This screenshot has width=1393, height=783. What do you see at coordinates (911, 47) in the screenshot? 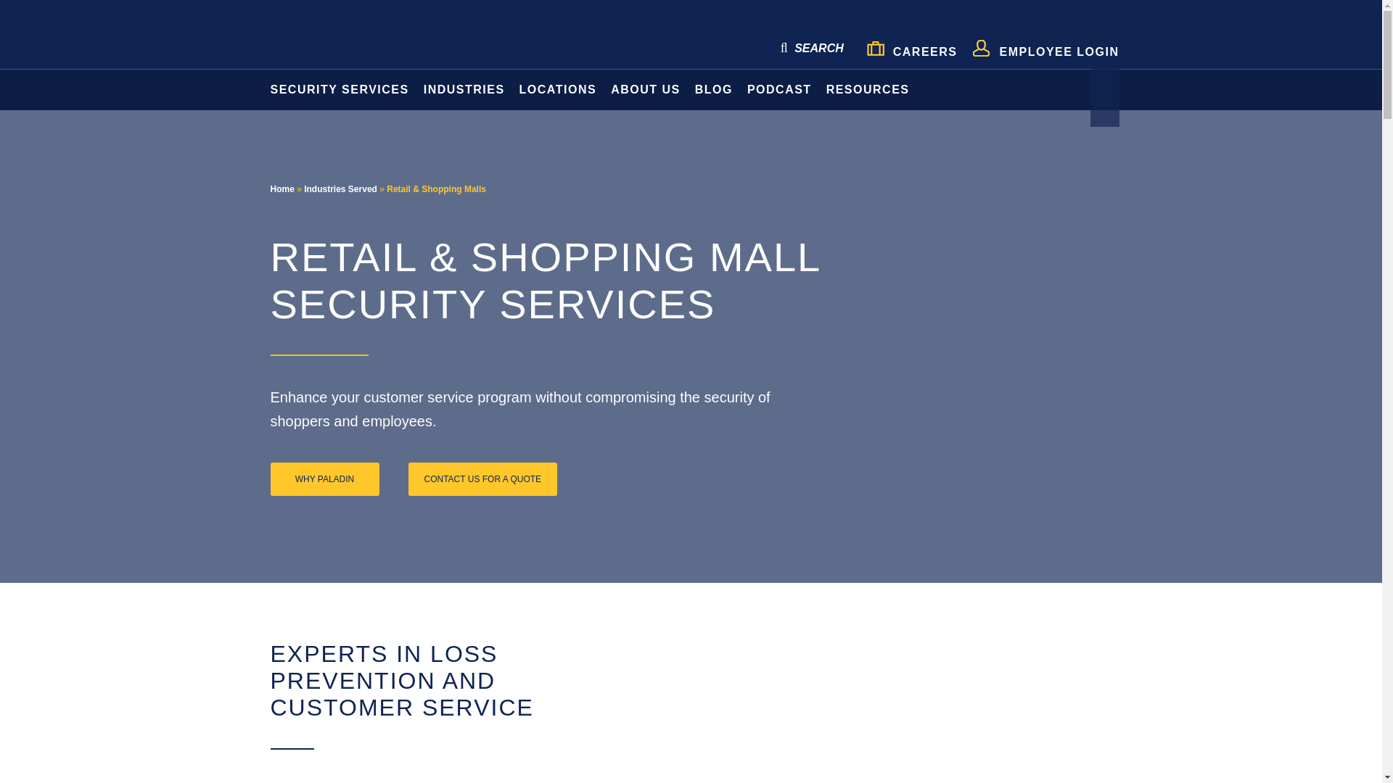
I see `CAREERS` at bounding box center [911, 47].